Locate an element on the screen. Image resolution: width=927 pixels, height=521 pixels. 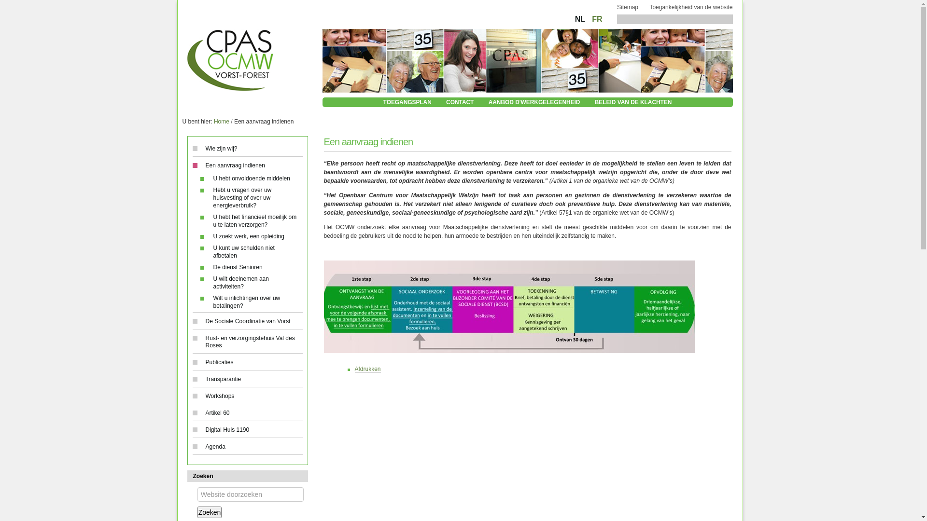
U hebt onvoldoende middelen is located at coordinates (250, 178).